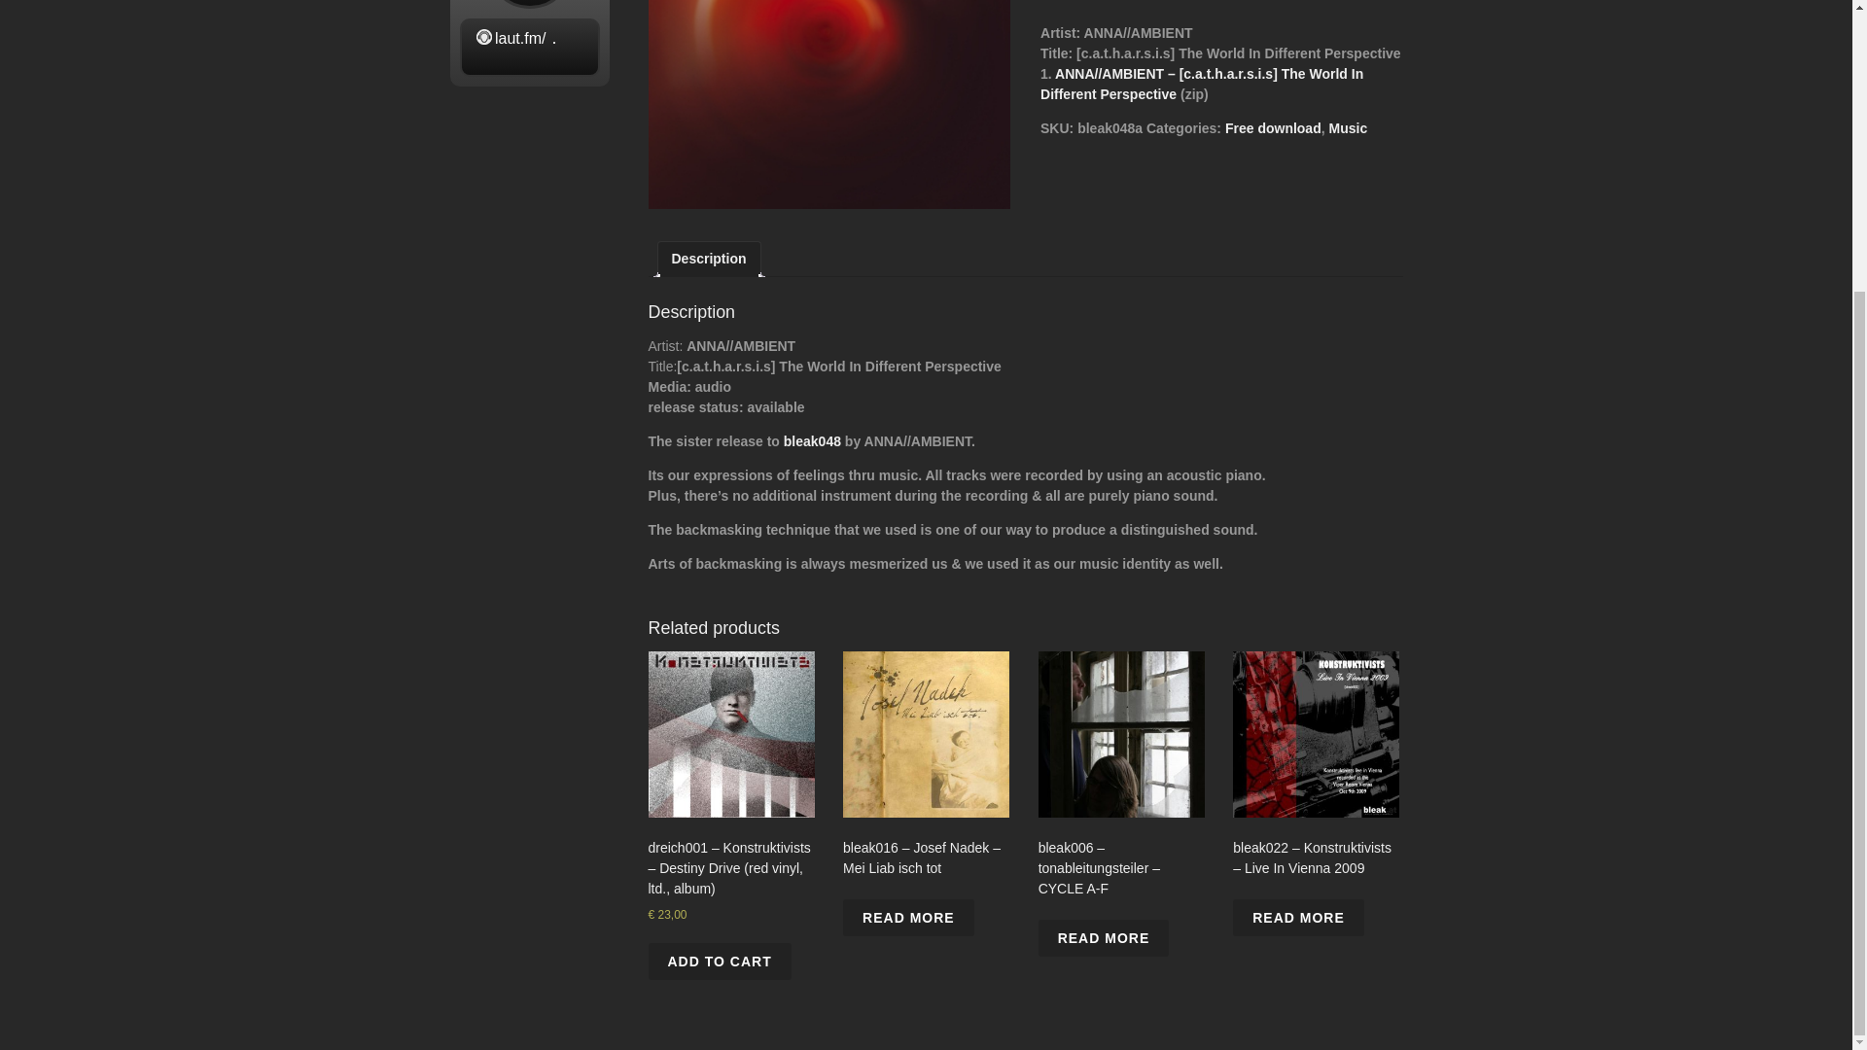  Describe the element at coordinates (908, 918) in the screenshot. I see `READ MORE` at that location.